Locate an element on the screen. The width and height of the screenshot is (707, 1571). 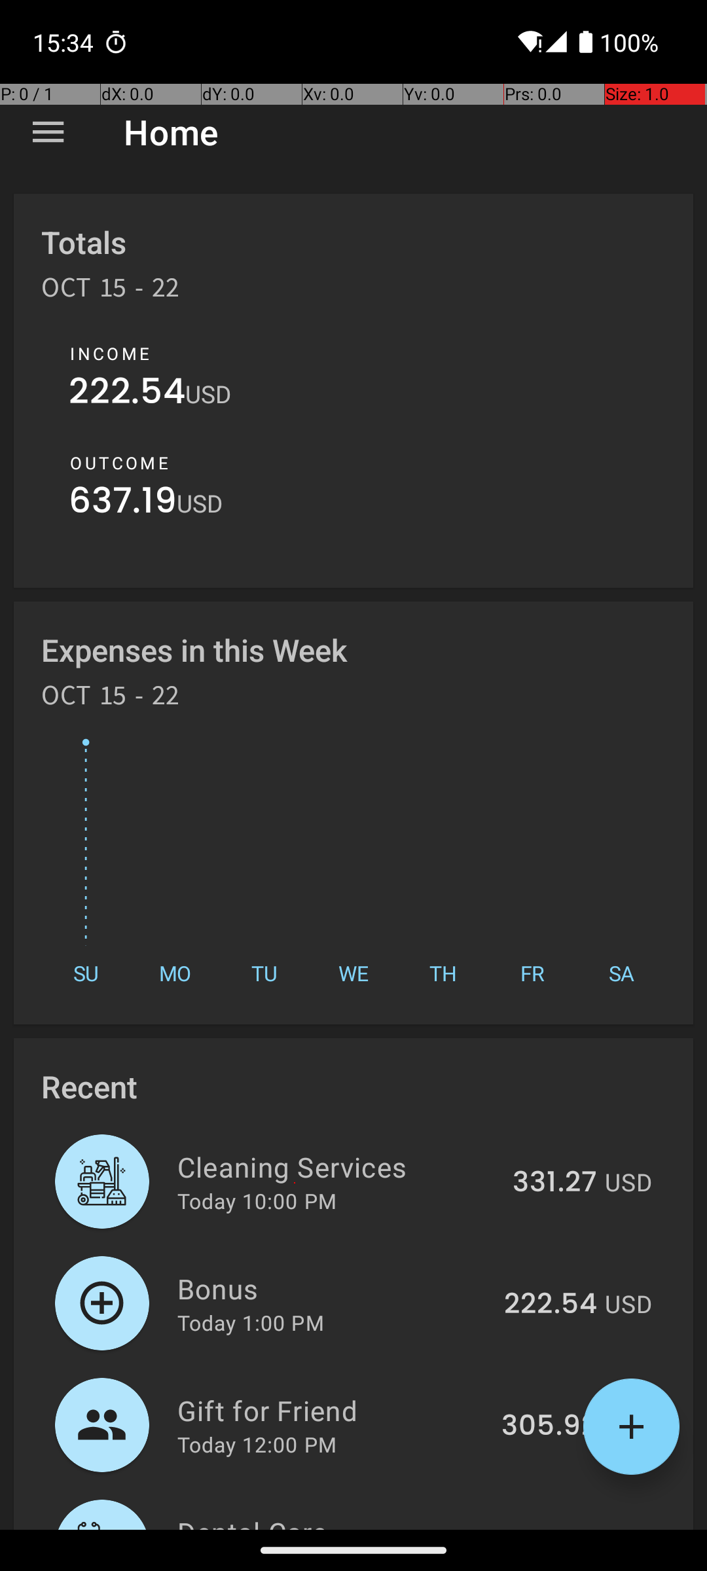
305.92 is located at coordinates (549, 1426).